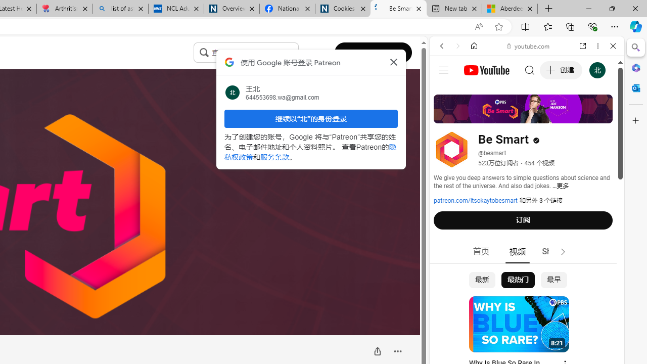 The height and width of the screenshot is (364, 647). What do you see at coordinates (343, 9) in the screenshot?
I see `Cookies | About | NICE` at bounding box center [343, 9].